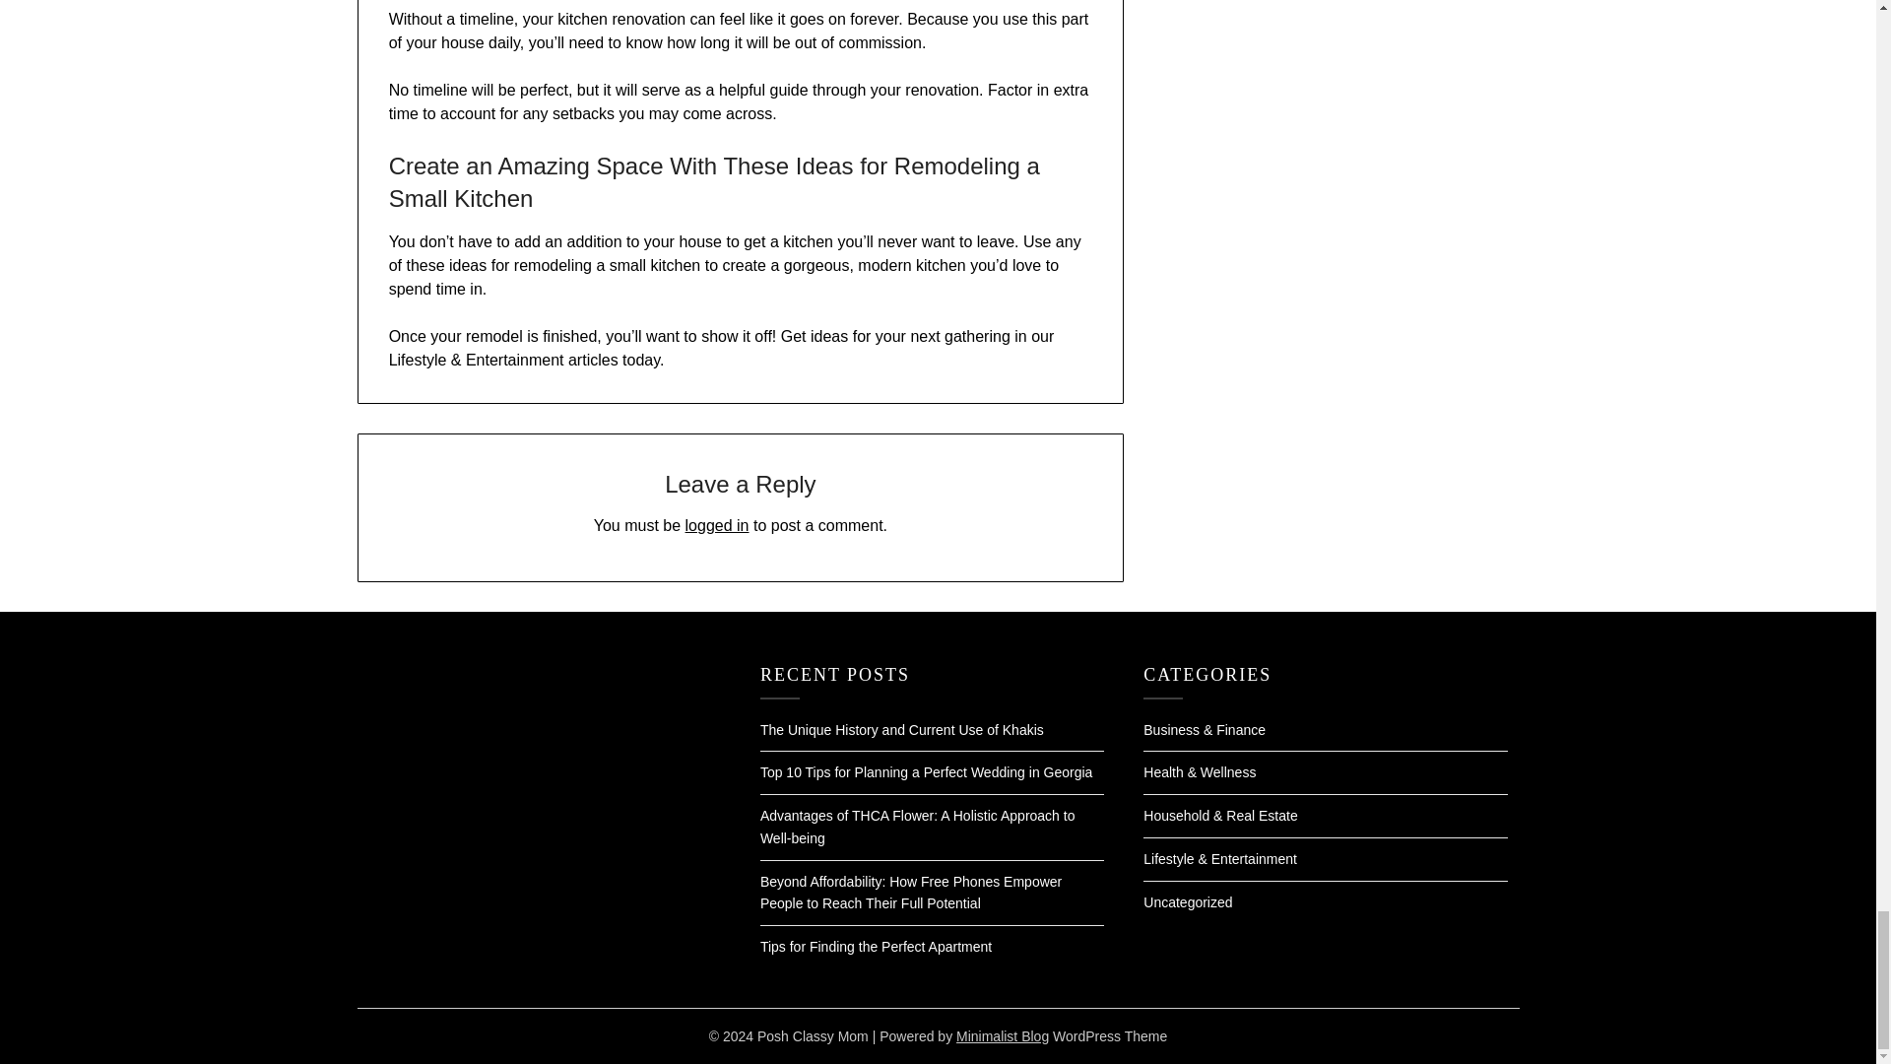 This screenshot has height=1064, width=1891. I want to click on Advantages of THCA Flower: A Holistic Approach to Well-being, so click(918, 826).